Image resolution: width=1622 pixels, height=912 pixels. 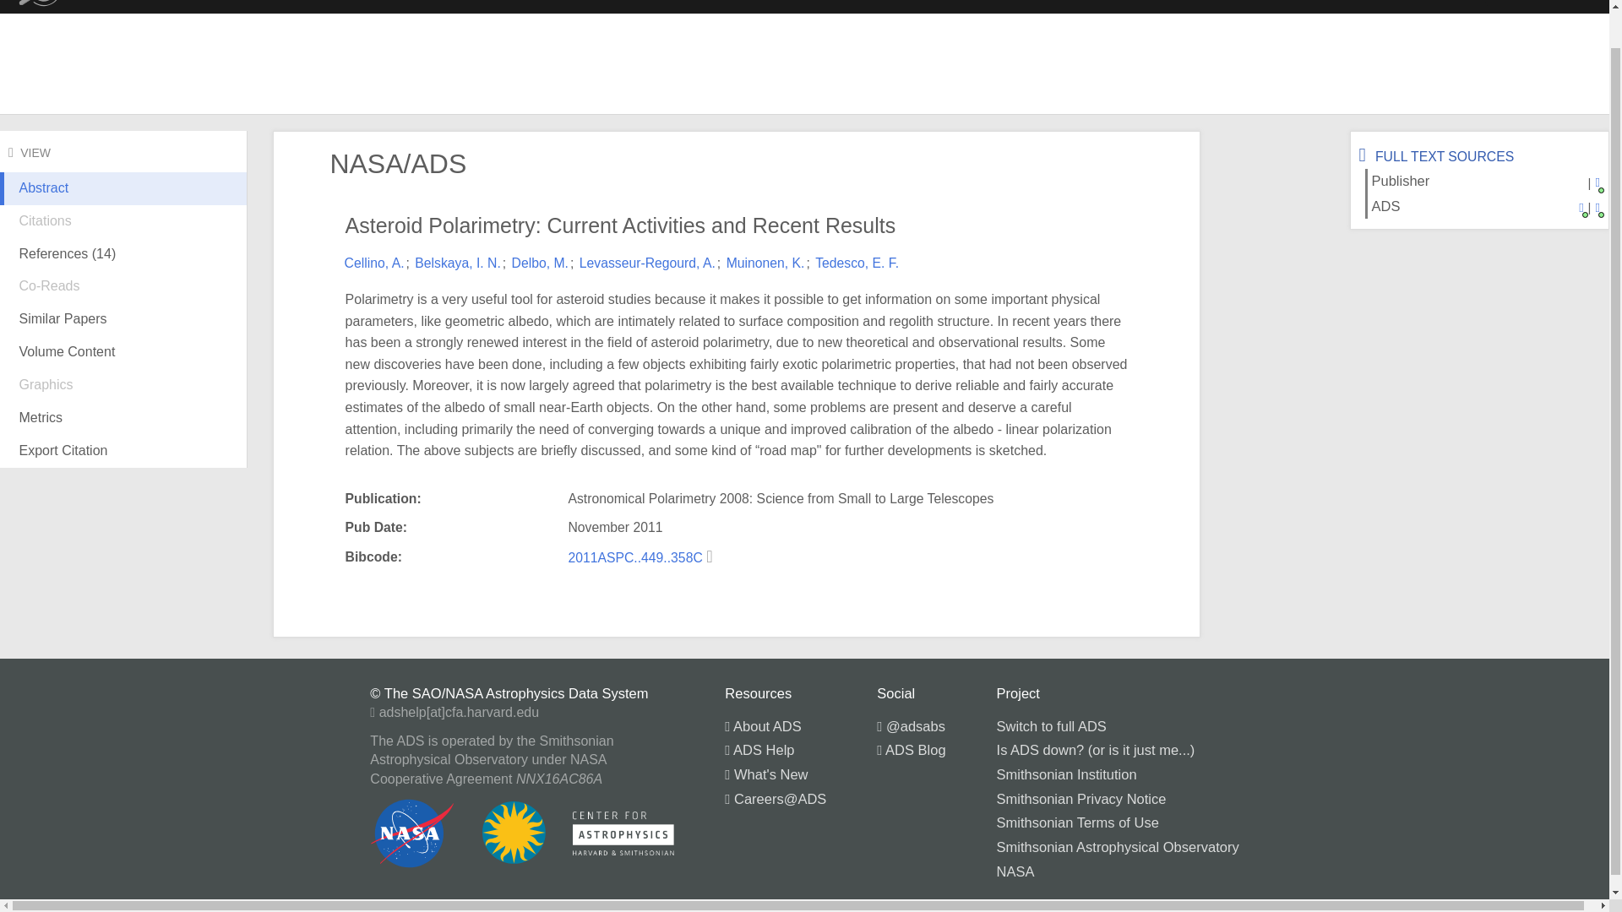 What do you see at coordinates (123, 319) in the screenshot?
I see `Similar Papers` at bounding box center [123, 319].